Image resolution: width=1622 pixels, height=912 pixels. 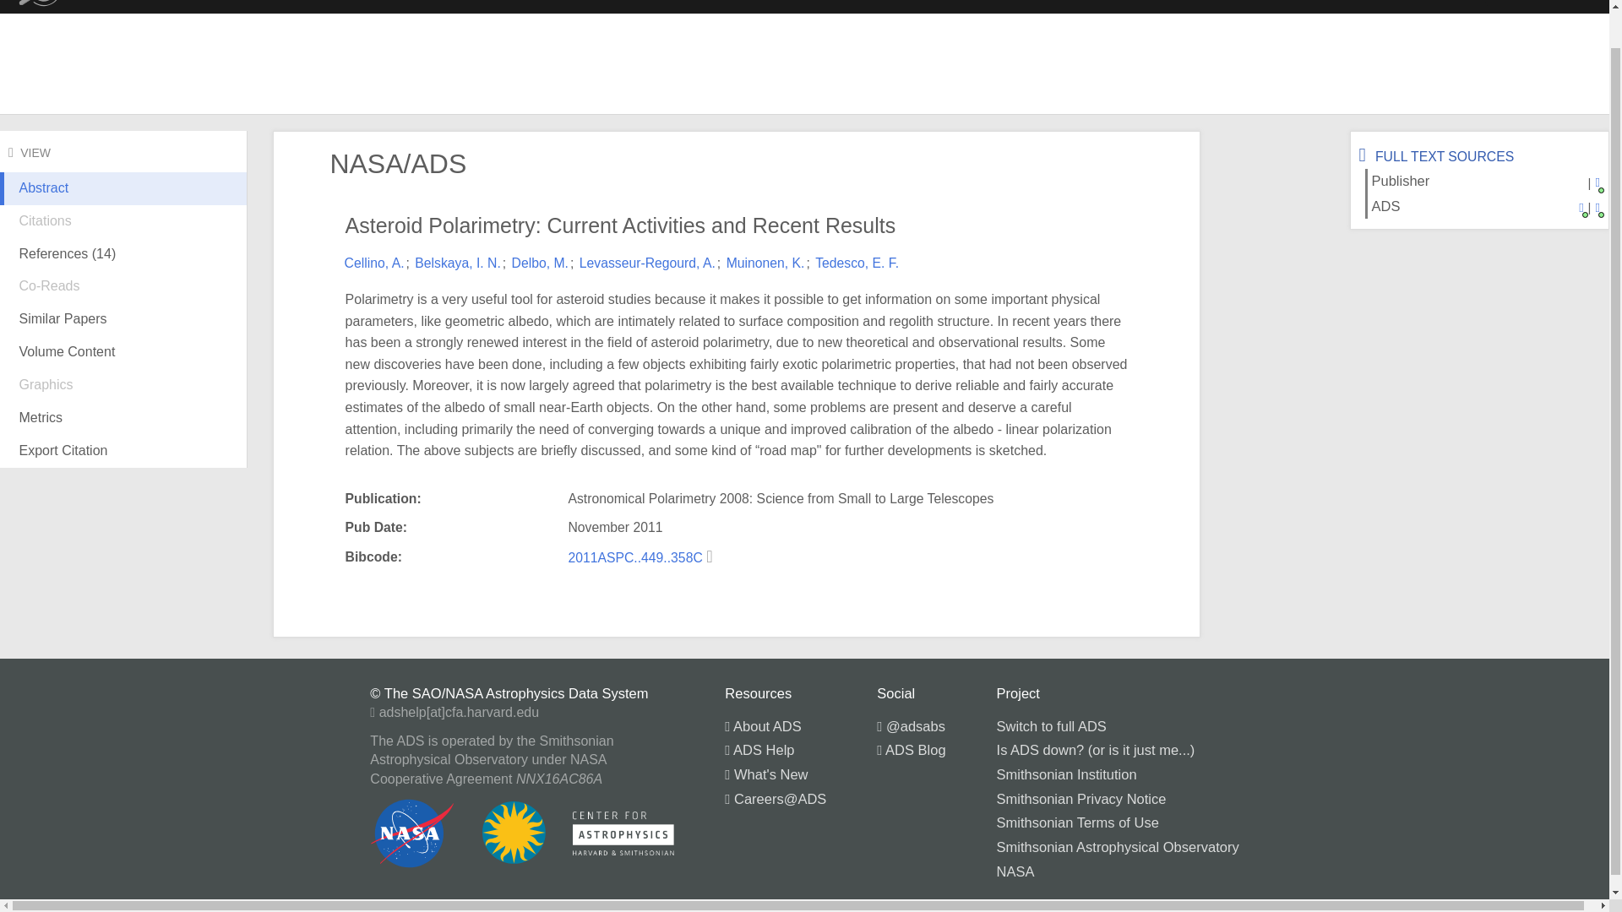 What do you see at coordinates (123, 319) in the screenshot?
I see `Similar Papers` at bounding box center [123, 319].